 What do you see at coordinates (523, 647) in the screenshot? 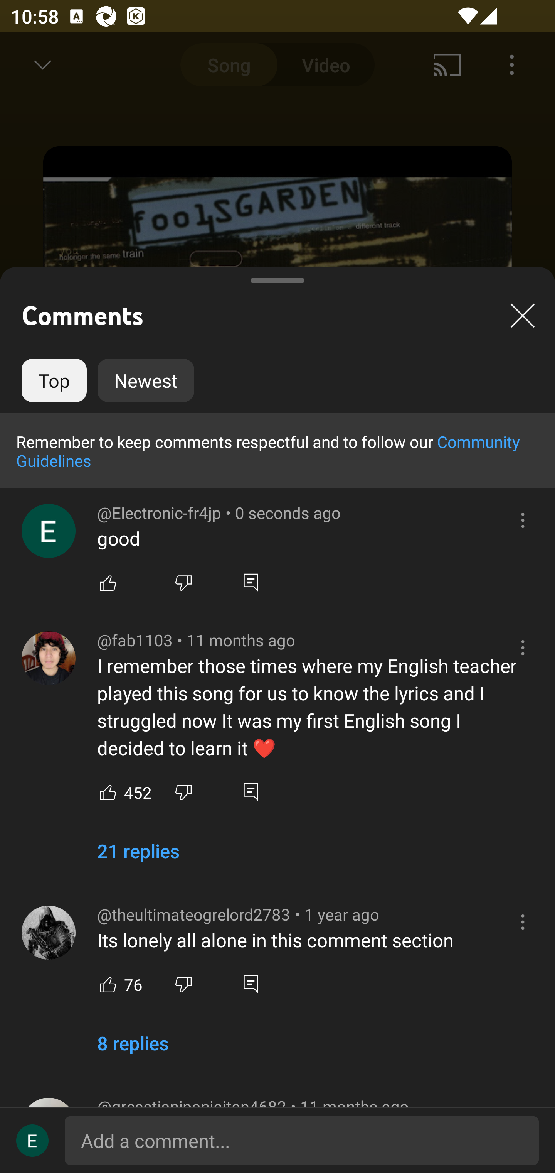
I see `Action menu` at bounding box center [523, 647].